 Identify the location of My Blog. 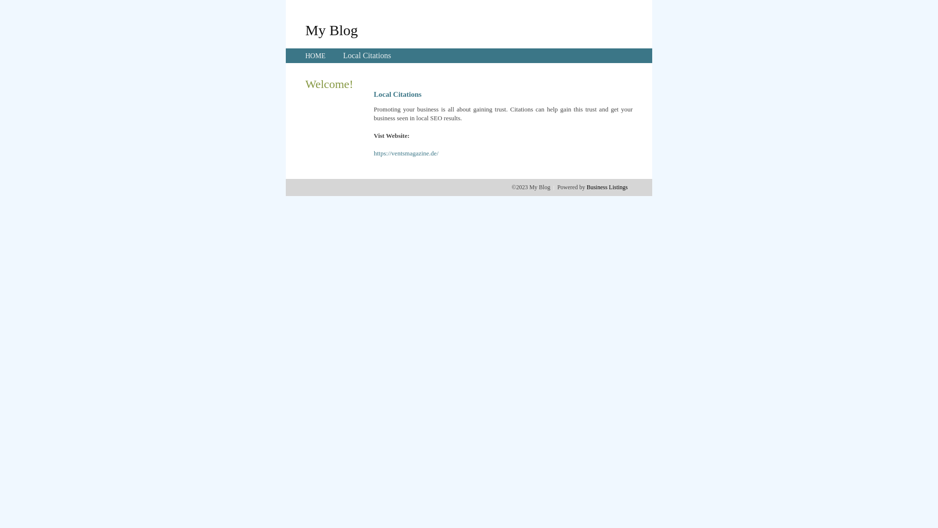
(332, 30).